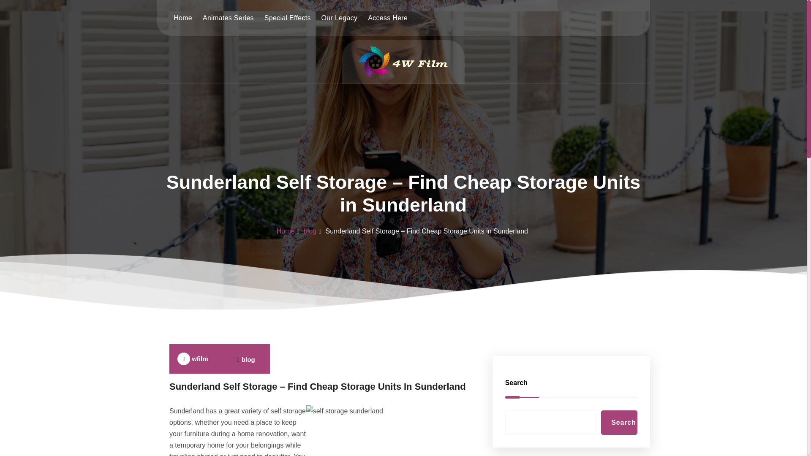  Describe the element at coordinates (193, 359) in the screenshot. I see `wfilm` at that location.